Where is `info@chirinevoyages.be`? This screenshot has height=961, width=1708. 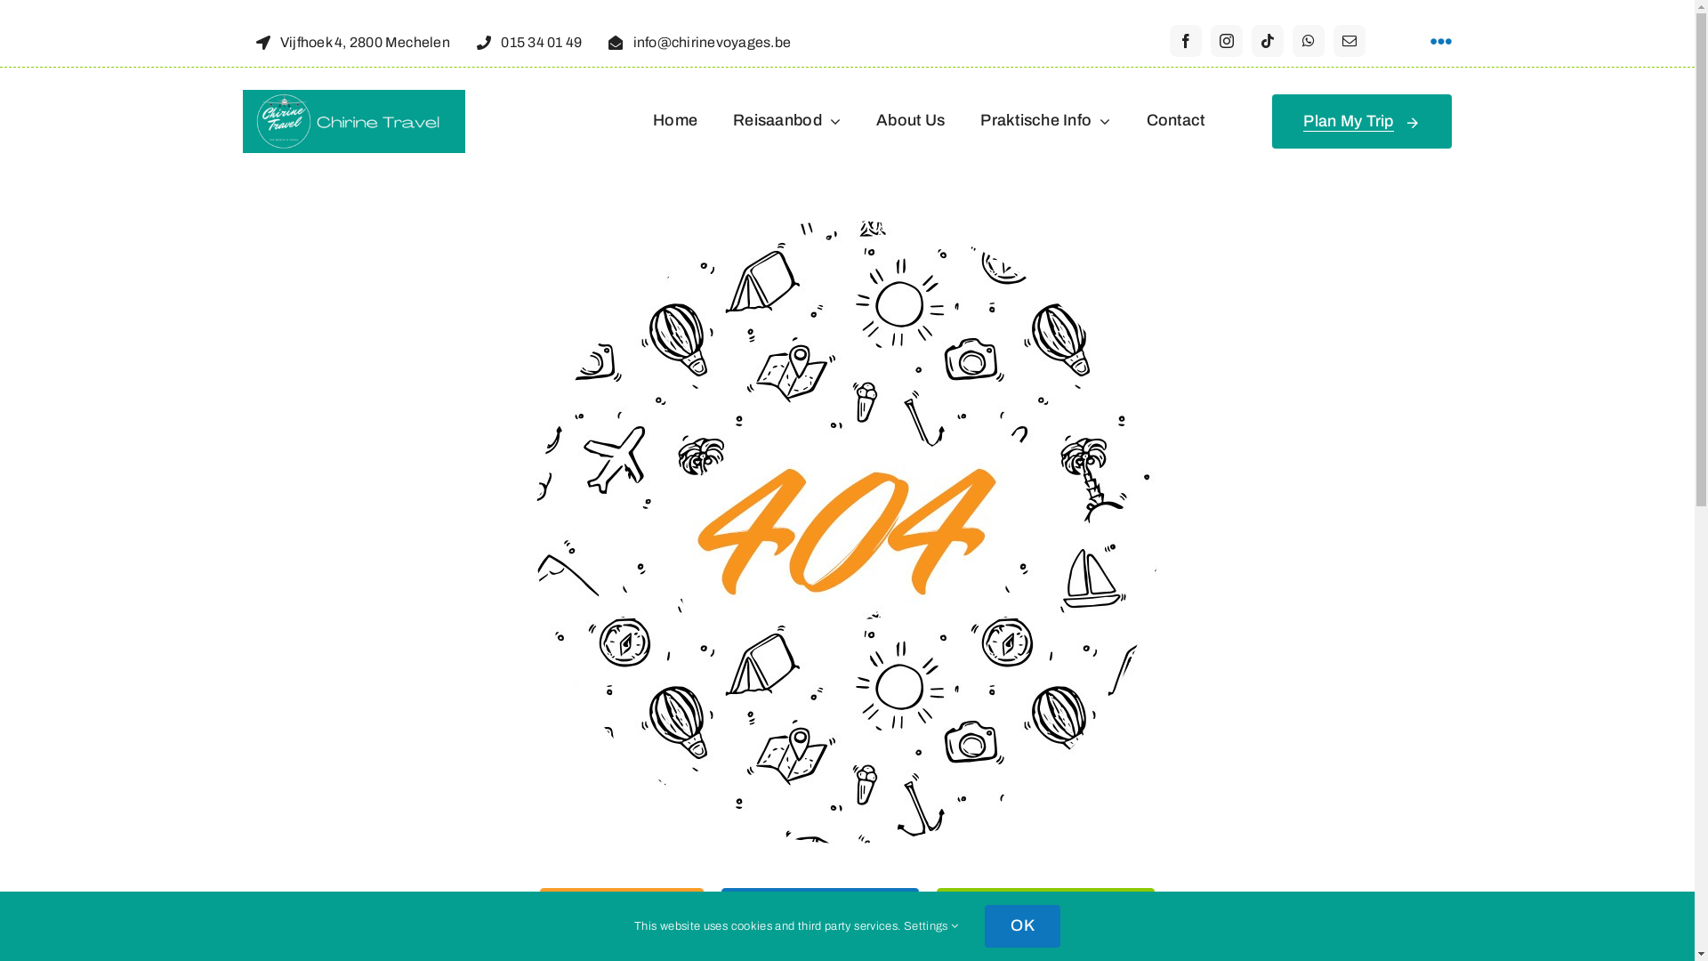 info@chirinevoyages.be is located at coordinates (699, 41).